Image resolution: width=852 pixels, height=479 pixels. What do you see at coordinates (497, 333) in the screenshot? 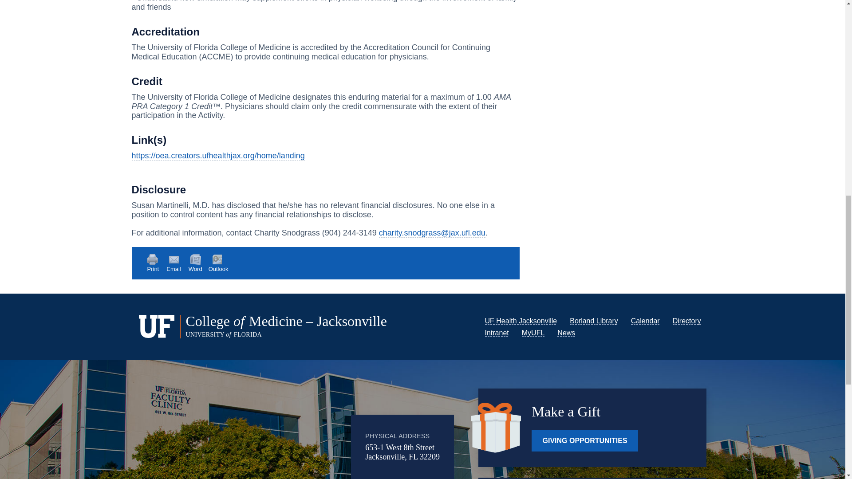
I see `Intranet` at bounding box center [497, 333].